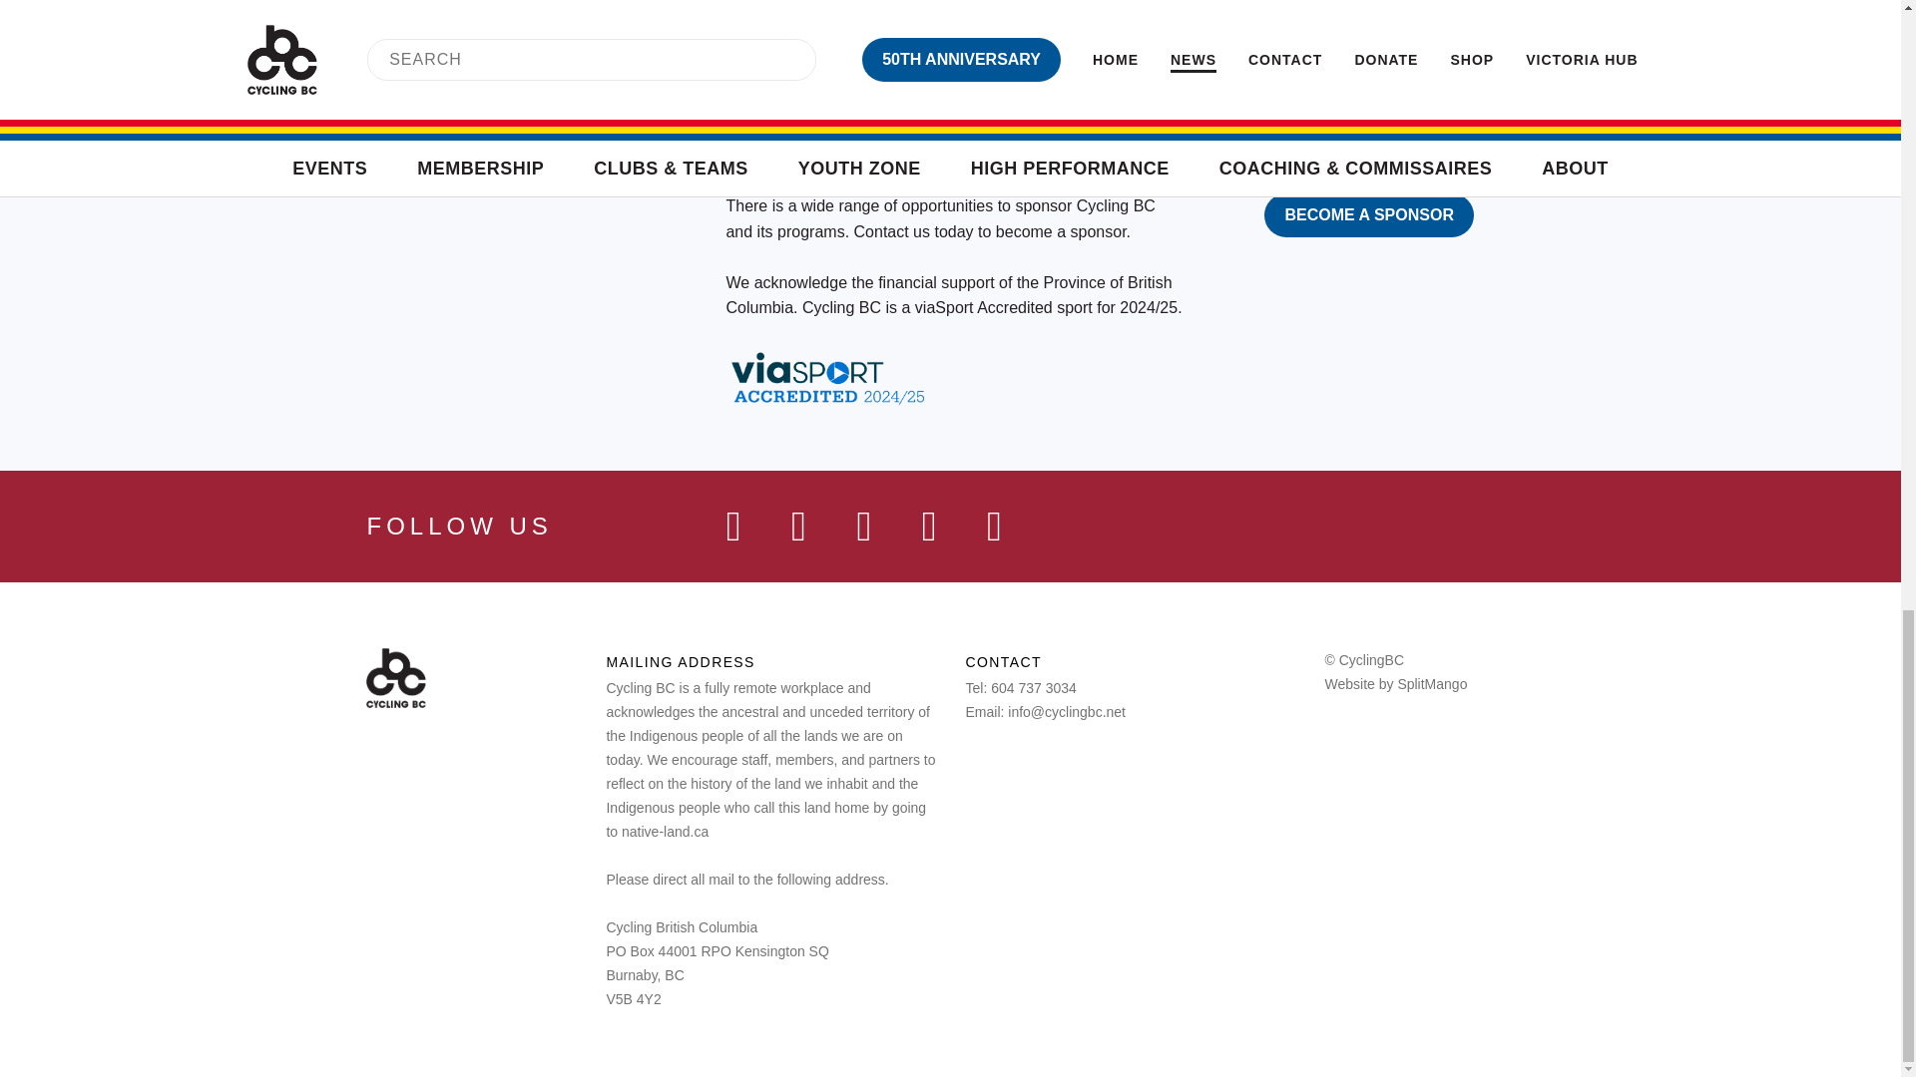  What do you see at coordinates (1182, 12) in the screenshot?
I see `Gallagher-Logo` at bounding box center [1182, 12].